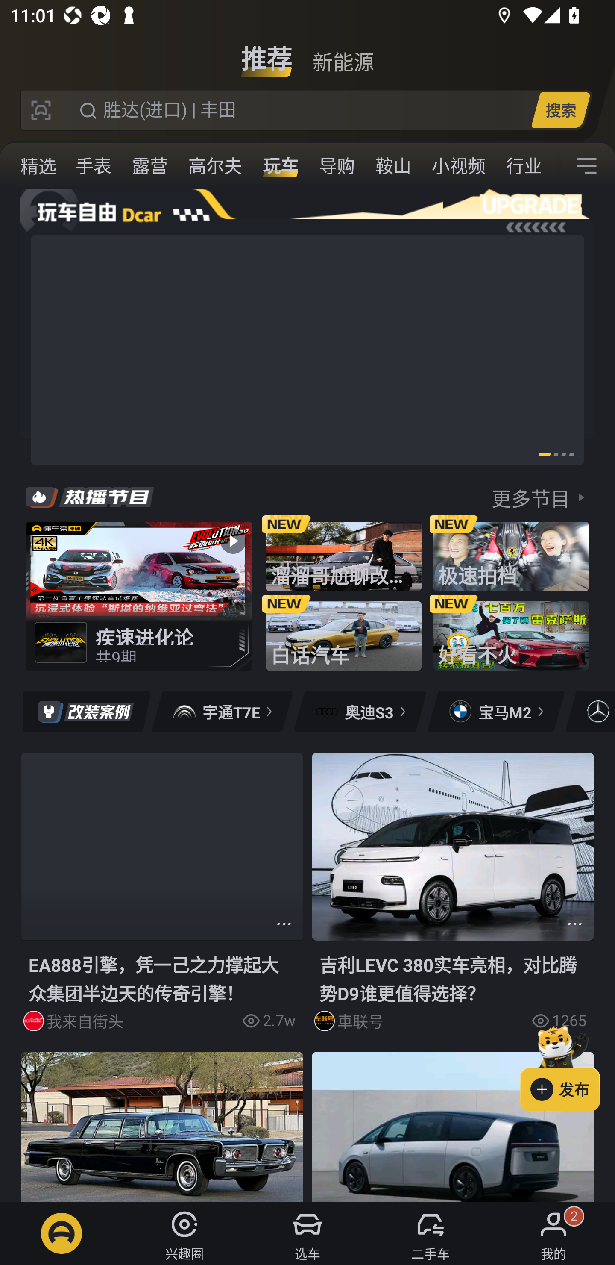 The height and width of the screenshot is (1265, 615). What do you see at coordinates (184, 1233) in the screenshot?
I see ` 兴趣圈` at bounding box center [184, 1233].